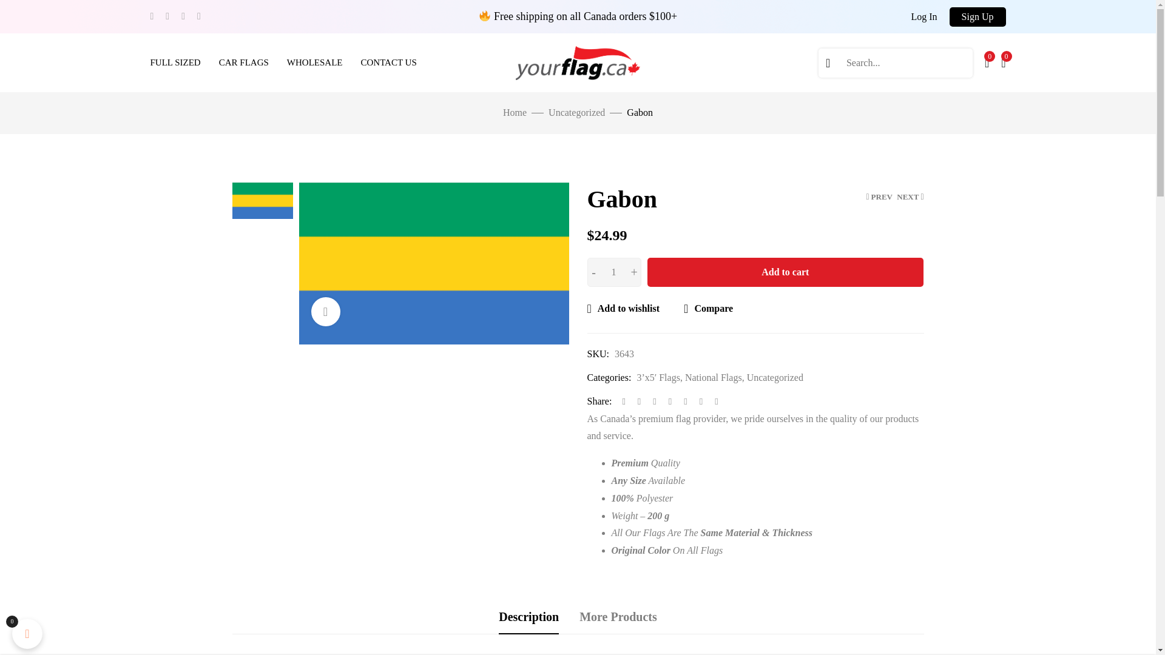  I want to click on PREV, so click(879, 196).